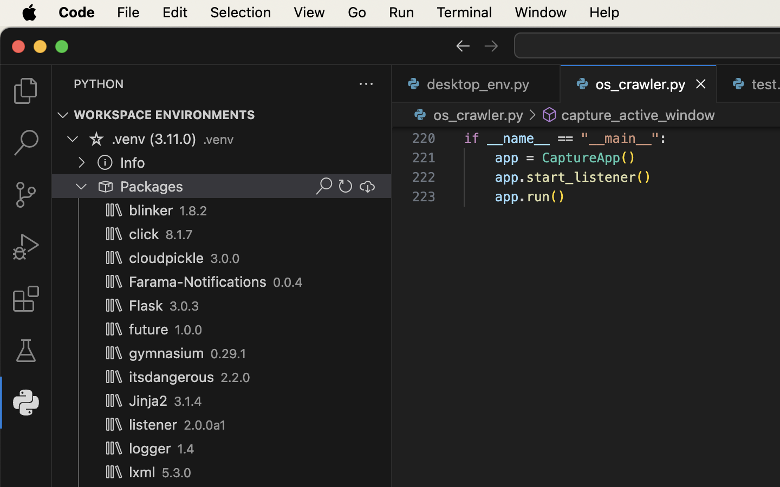 The height and width of the screenshot is (487, 780). I want to click on blinker, so click(151, 210).